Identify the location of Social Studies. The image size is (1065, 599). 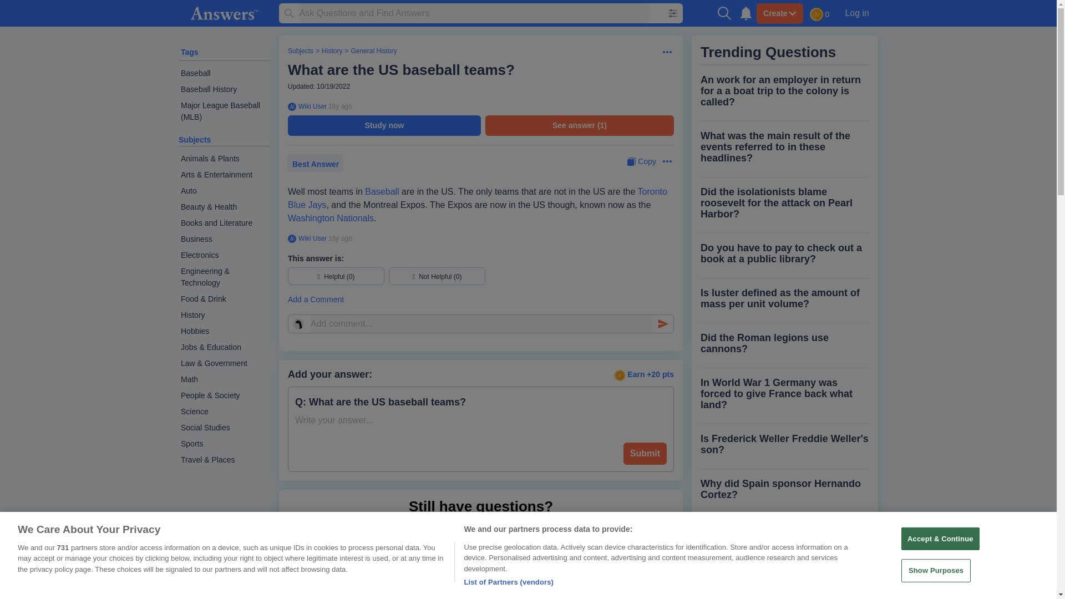
(224, 428).